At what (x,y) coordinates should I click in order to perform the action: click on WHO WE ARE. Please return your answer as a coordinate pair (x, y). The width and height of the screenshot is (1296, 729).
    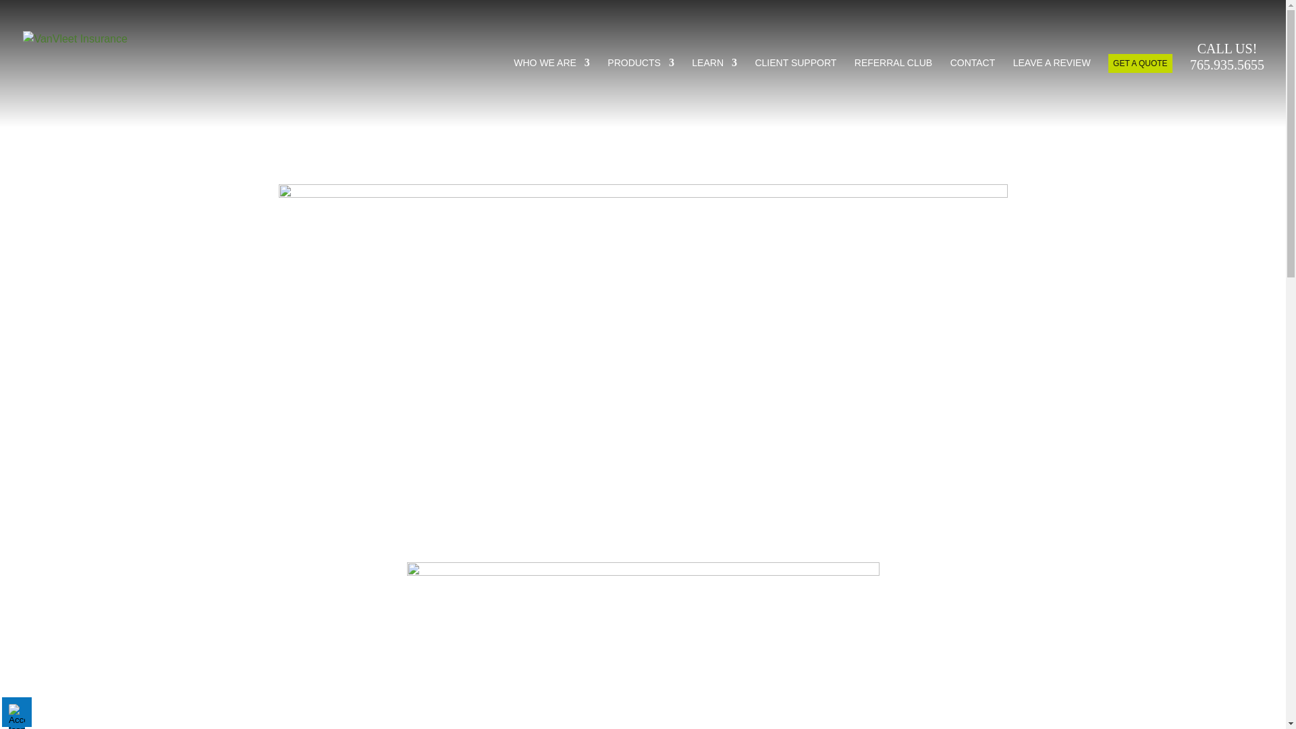
    Looking at the image, I should click on (614, 136).